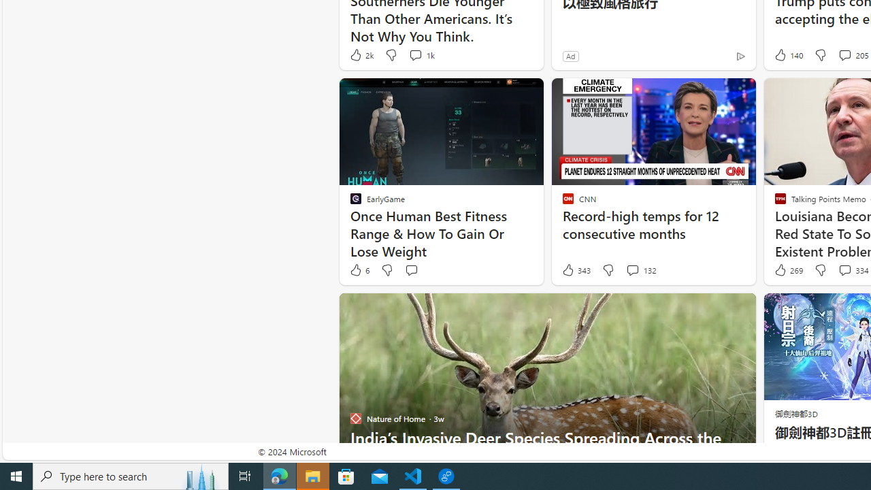 This screenshot has width=871, height=490. I want to click on View comments 1k Comment, so click(421, 54).